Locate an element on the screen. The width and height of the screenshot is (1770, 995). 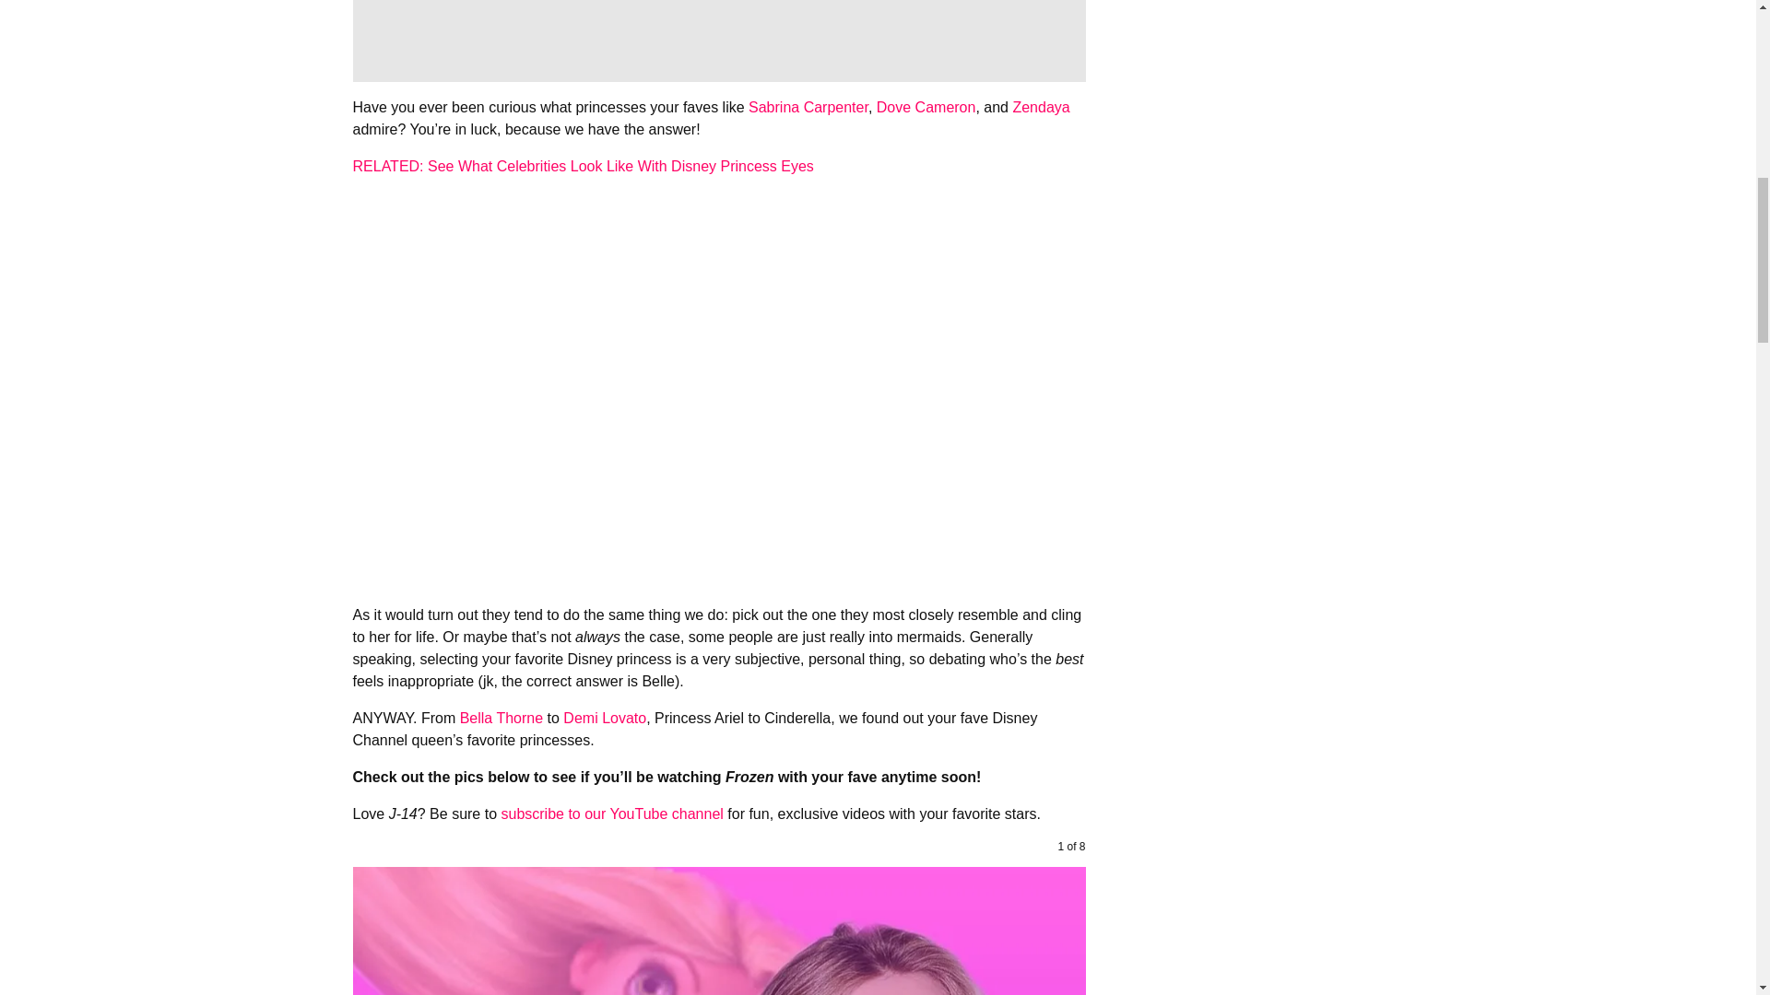
Bella Thorne is located at coordinates (501, 719).